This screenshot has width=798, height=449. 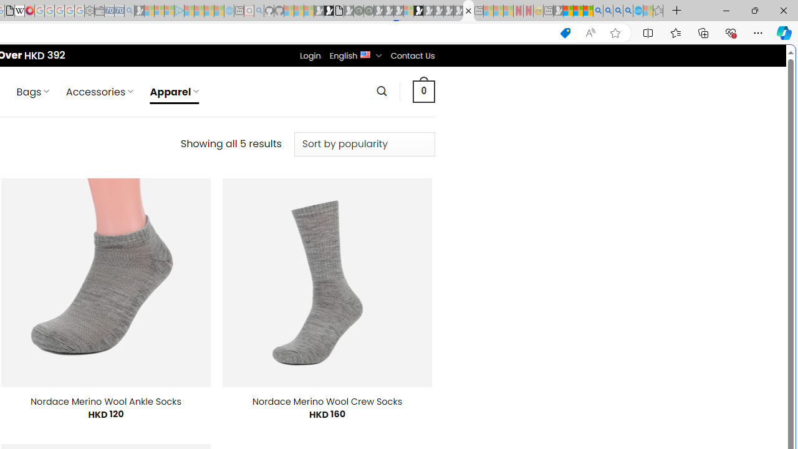 What do you see at coordinates (20, 11) in the screenshot?
I see `Target page - Wikipedia` at bounding box center [20, 11].